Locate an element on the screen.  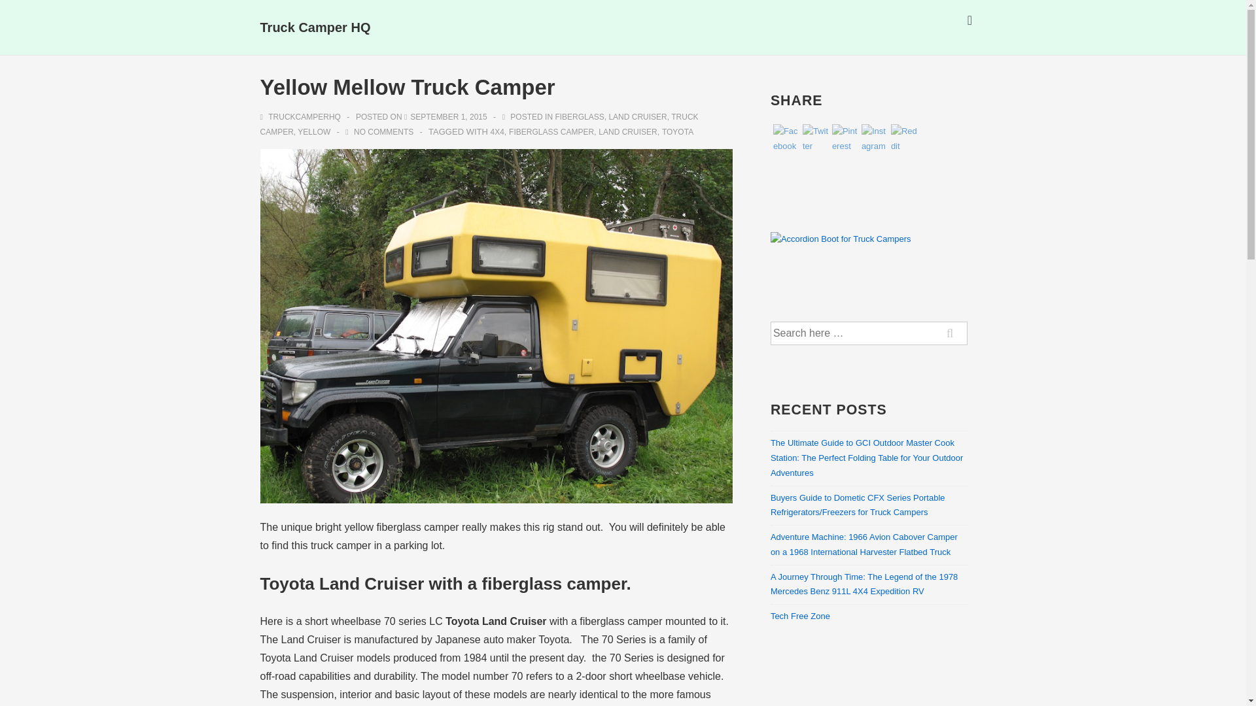
View all posts by truckcamperhq is located at coordinates (301, 116).